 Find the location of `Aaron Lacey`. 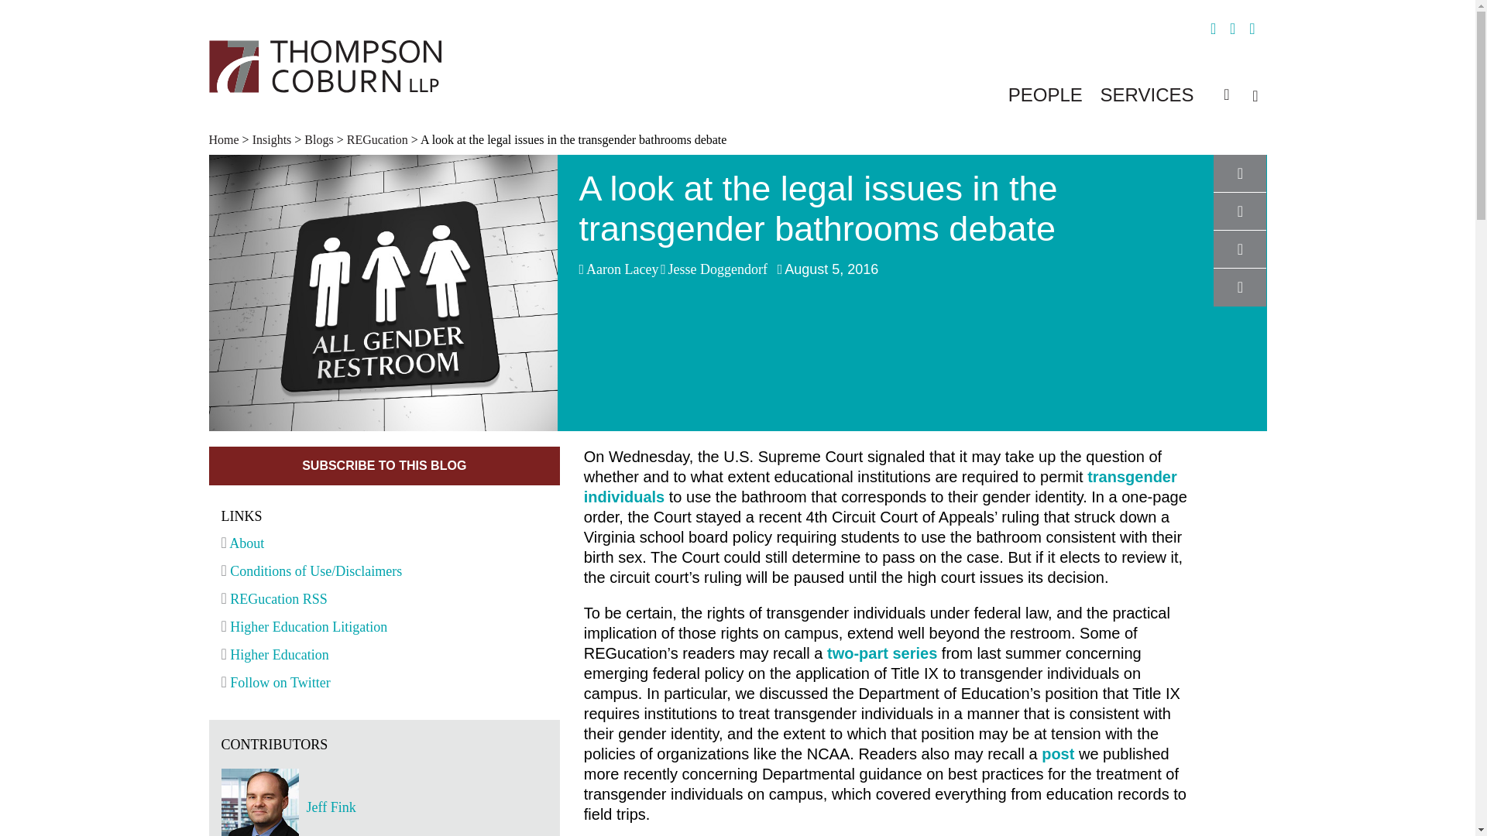

Aaron Lacey is located at coordinates (622, 269).